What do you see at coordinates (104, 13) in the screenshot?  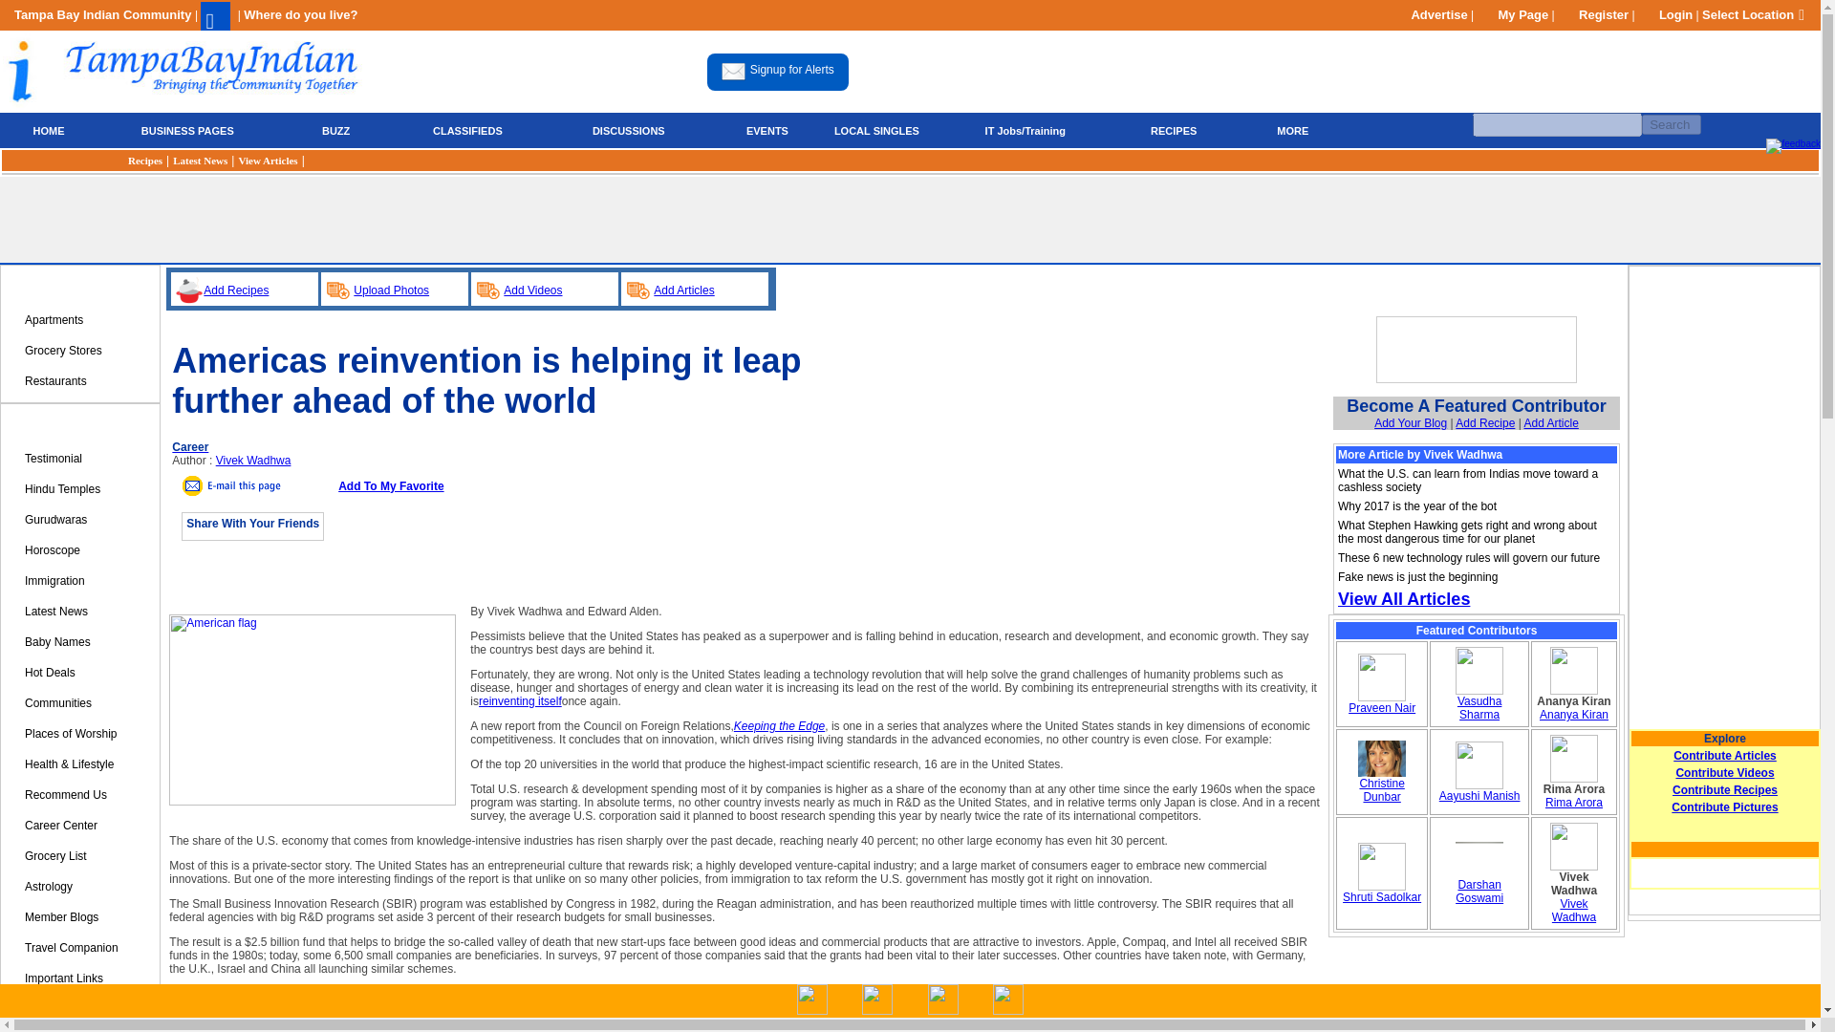 I see `Tampa Bay Indian Community` at bounding box center [104, 13].